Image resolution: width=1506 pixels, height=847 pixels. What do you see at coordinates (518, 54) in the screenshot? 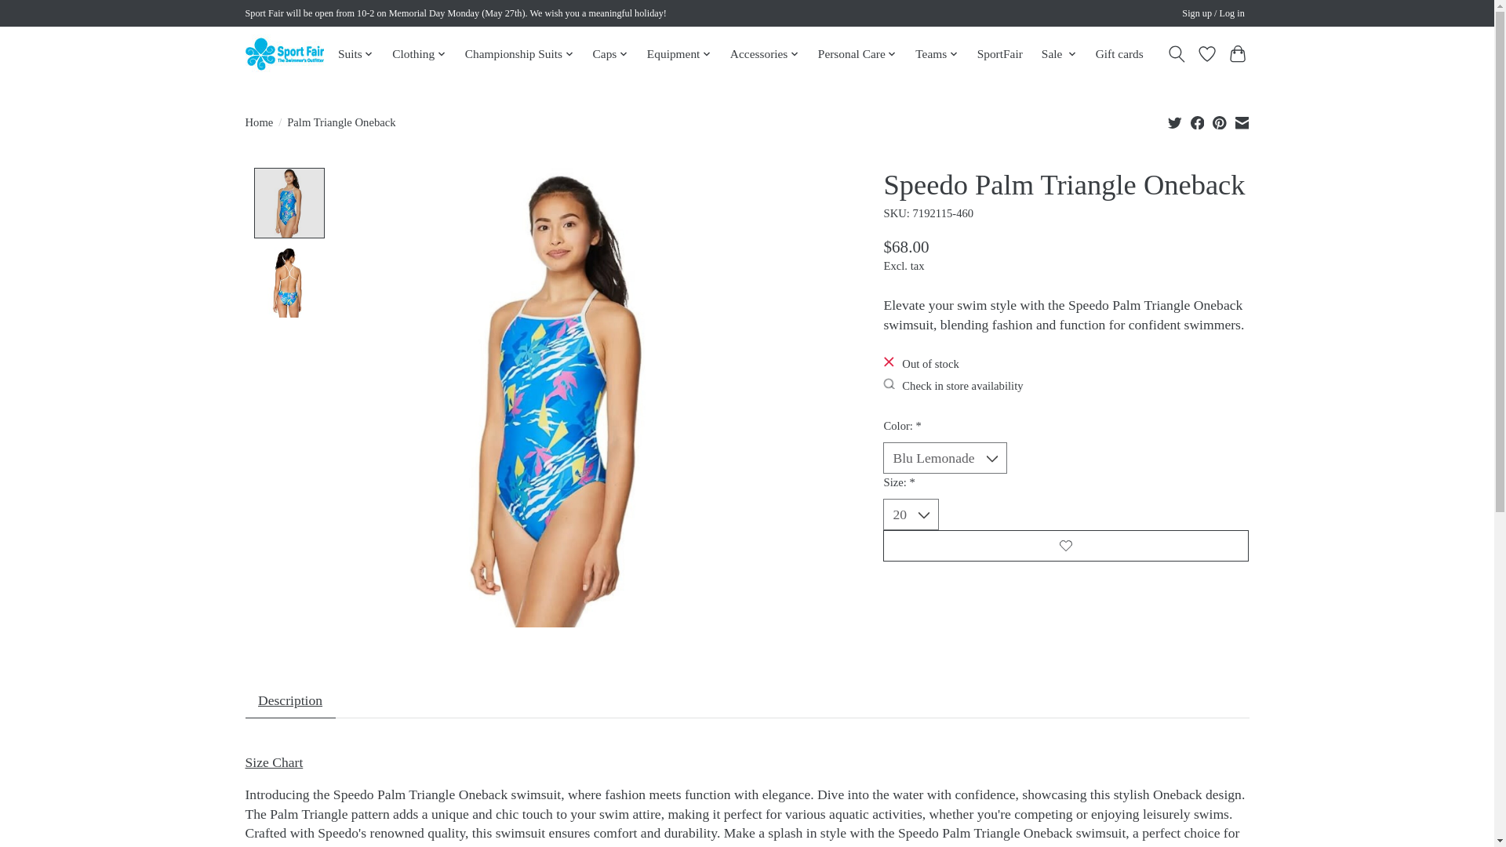
I see `Championship Suits` at bounding box center [518, 54].